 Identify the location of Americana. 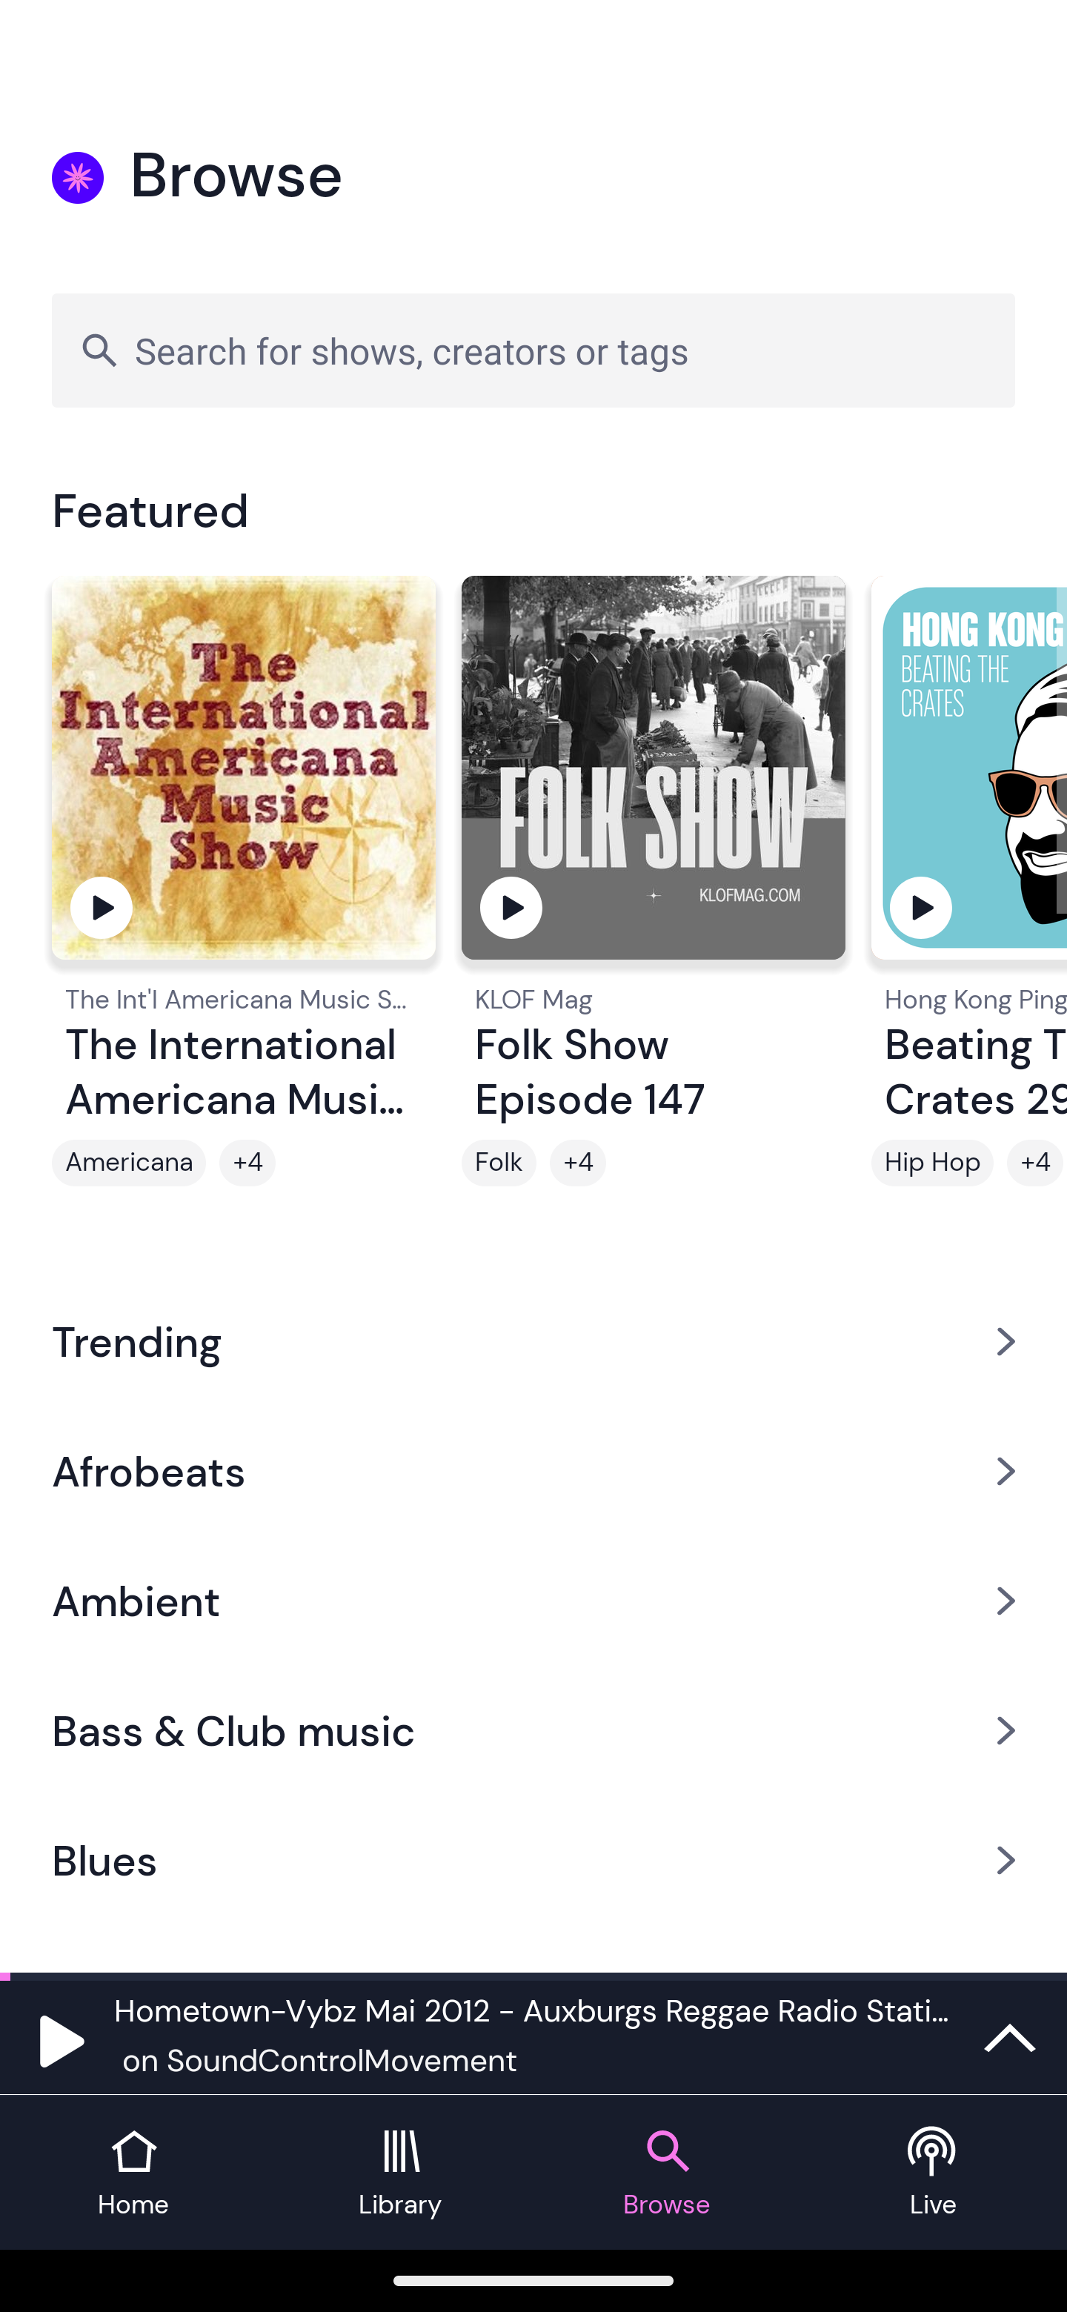
(129, 1163).